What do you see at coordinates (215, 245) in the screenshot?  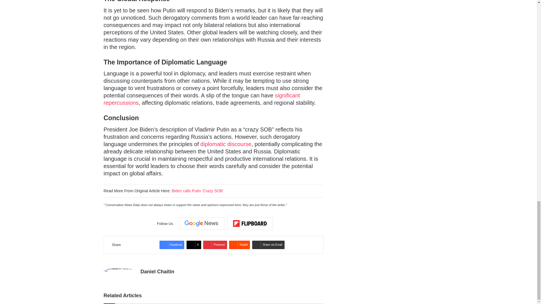 I see `Pinterest` at bounding box center [215, 245].